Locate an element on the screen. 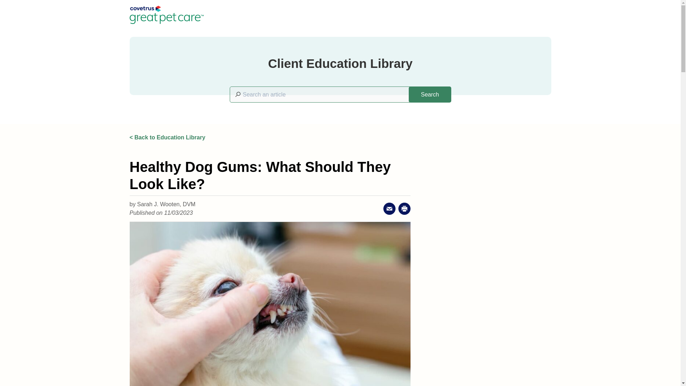 This screenshot has width=686, height=386. Search is located at coordinates (429, 94).